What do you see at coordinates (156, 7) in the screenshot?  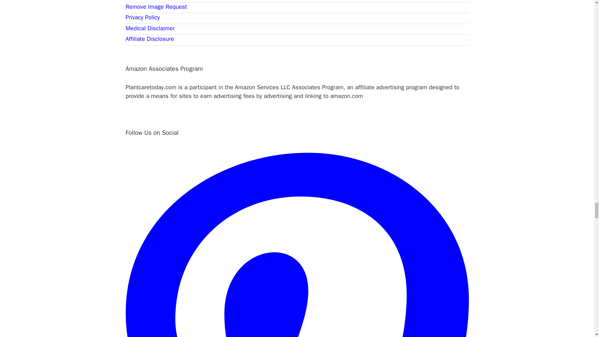 I see `Remove Image Request` at bounding box center [156, 7].